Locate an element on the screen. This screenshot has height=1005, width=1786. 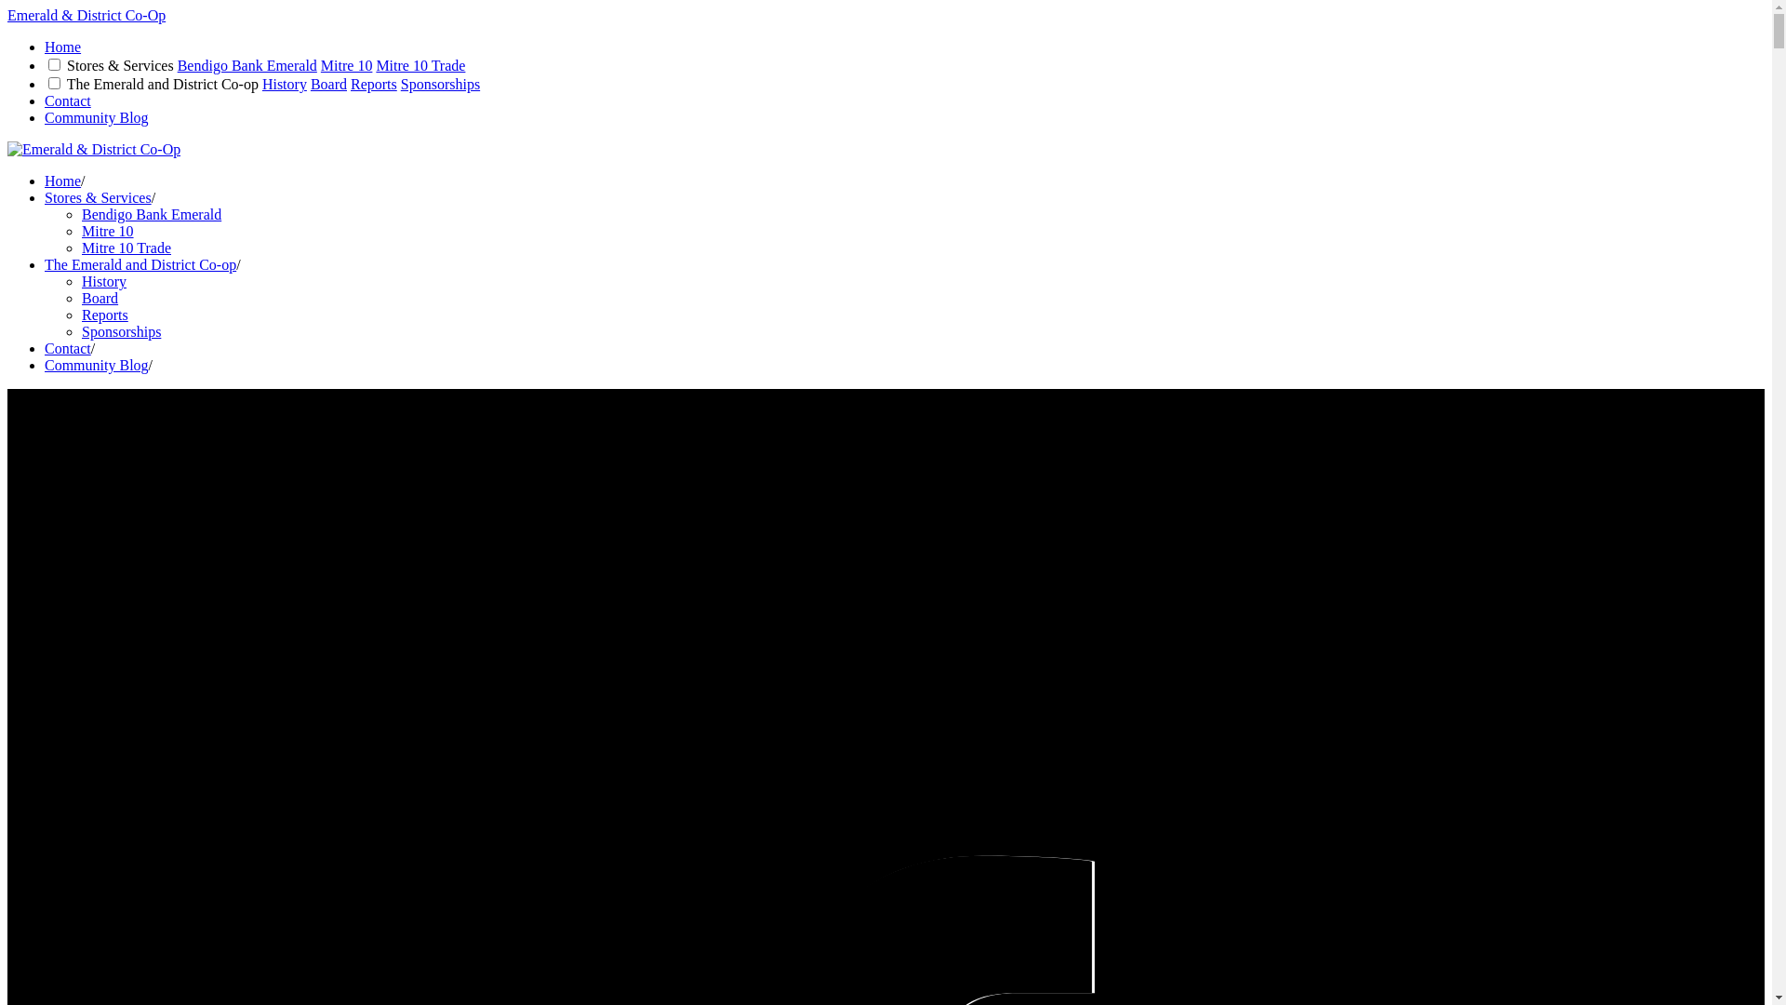
Reports is located at coordinates (105, 315).